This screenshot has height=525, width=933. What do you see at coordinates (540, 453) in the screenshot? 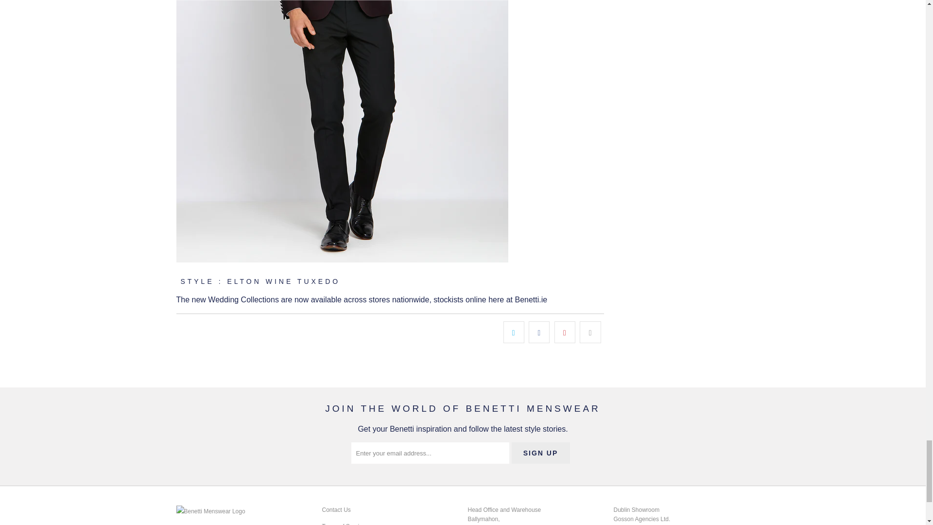
I see `Sign Up` at bounding box center [540, 453].